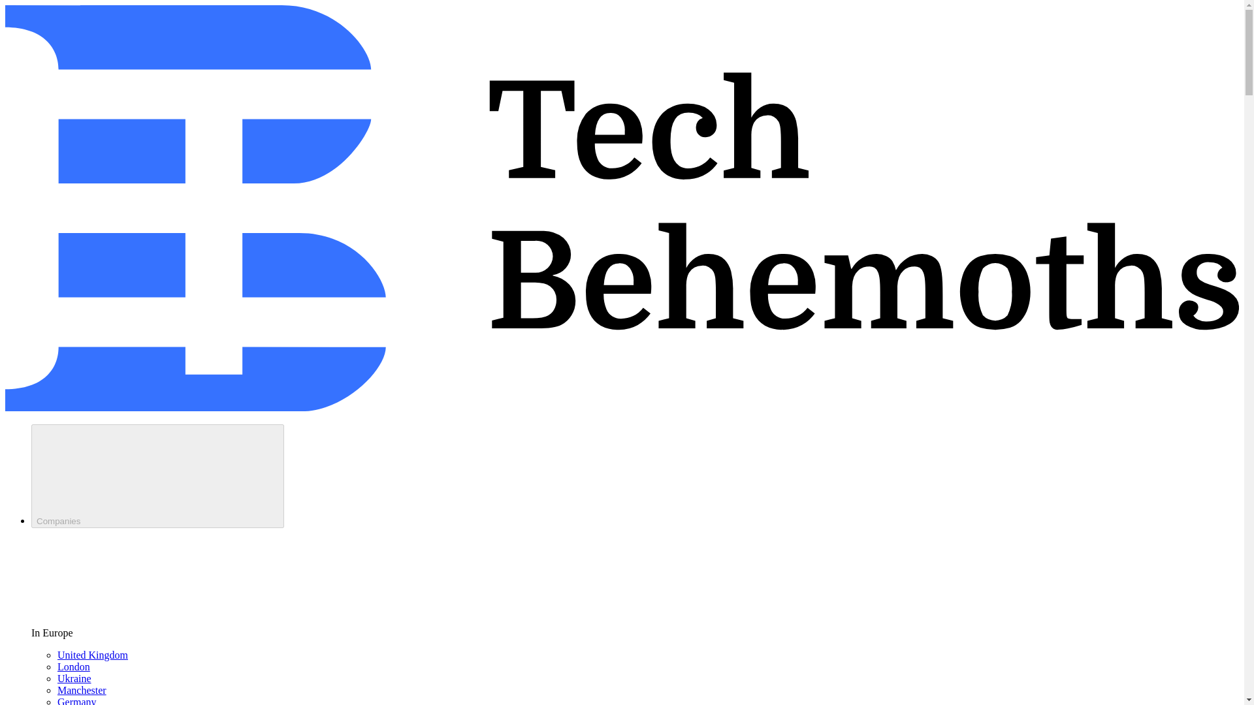 The image size is (1254, 705). What do you see at coordinates (158, 476) in the screenshot?
I see `Companies` at bounding box center [158, 476].